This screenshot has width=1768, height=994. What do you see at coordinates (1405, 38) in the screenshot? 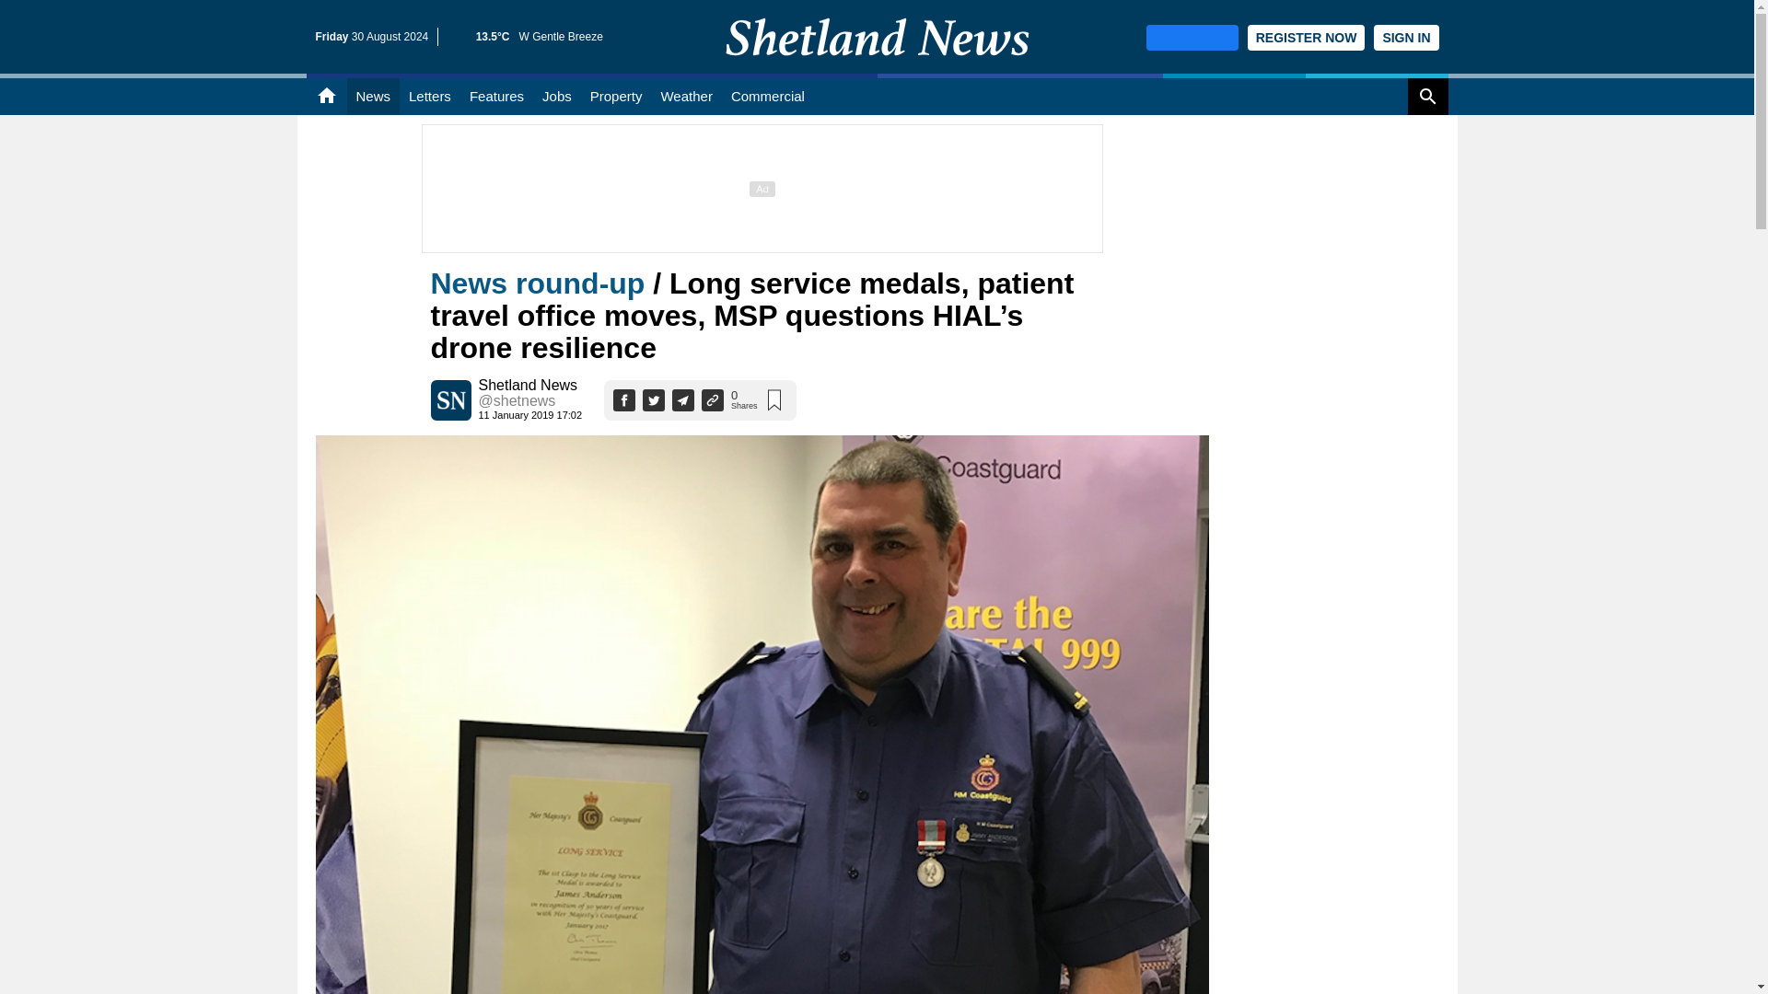
I see `SIGN IN` at bounding box center [1405, 38].